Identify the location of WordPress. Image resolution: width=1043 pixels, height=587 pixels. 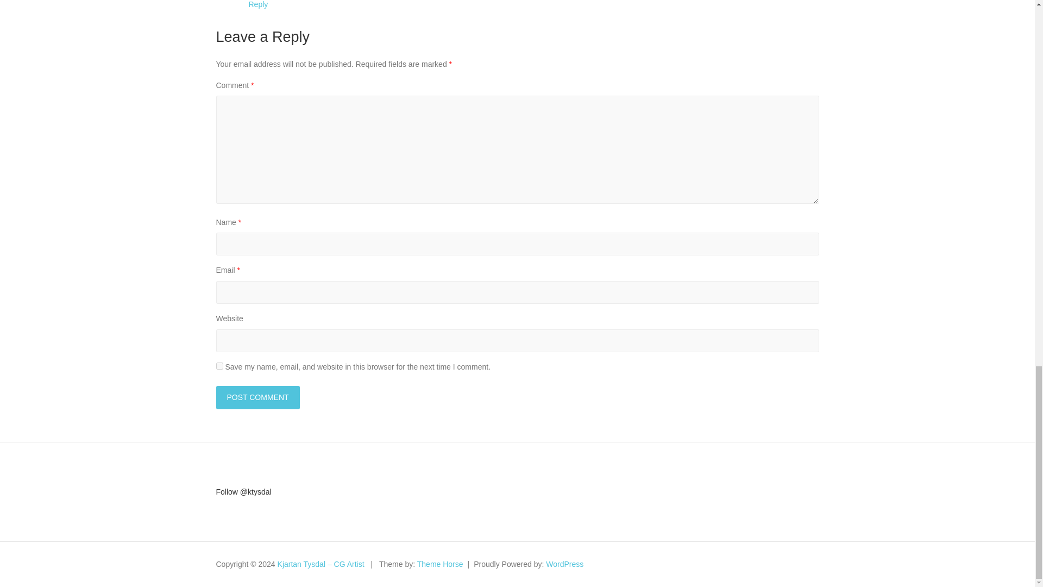
(564, 564).